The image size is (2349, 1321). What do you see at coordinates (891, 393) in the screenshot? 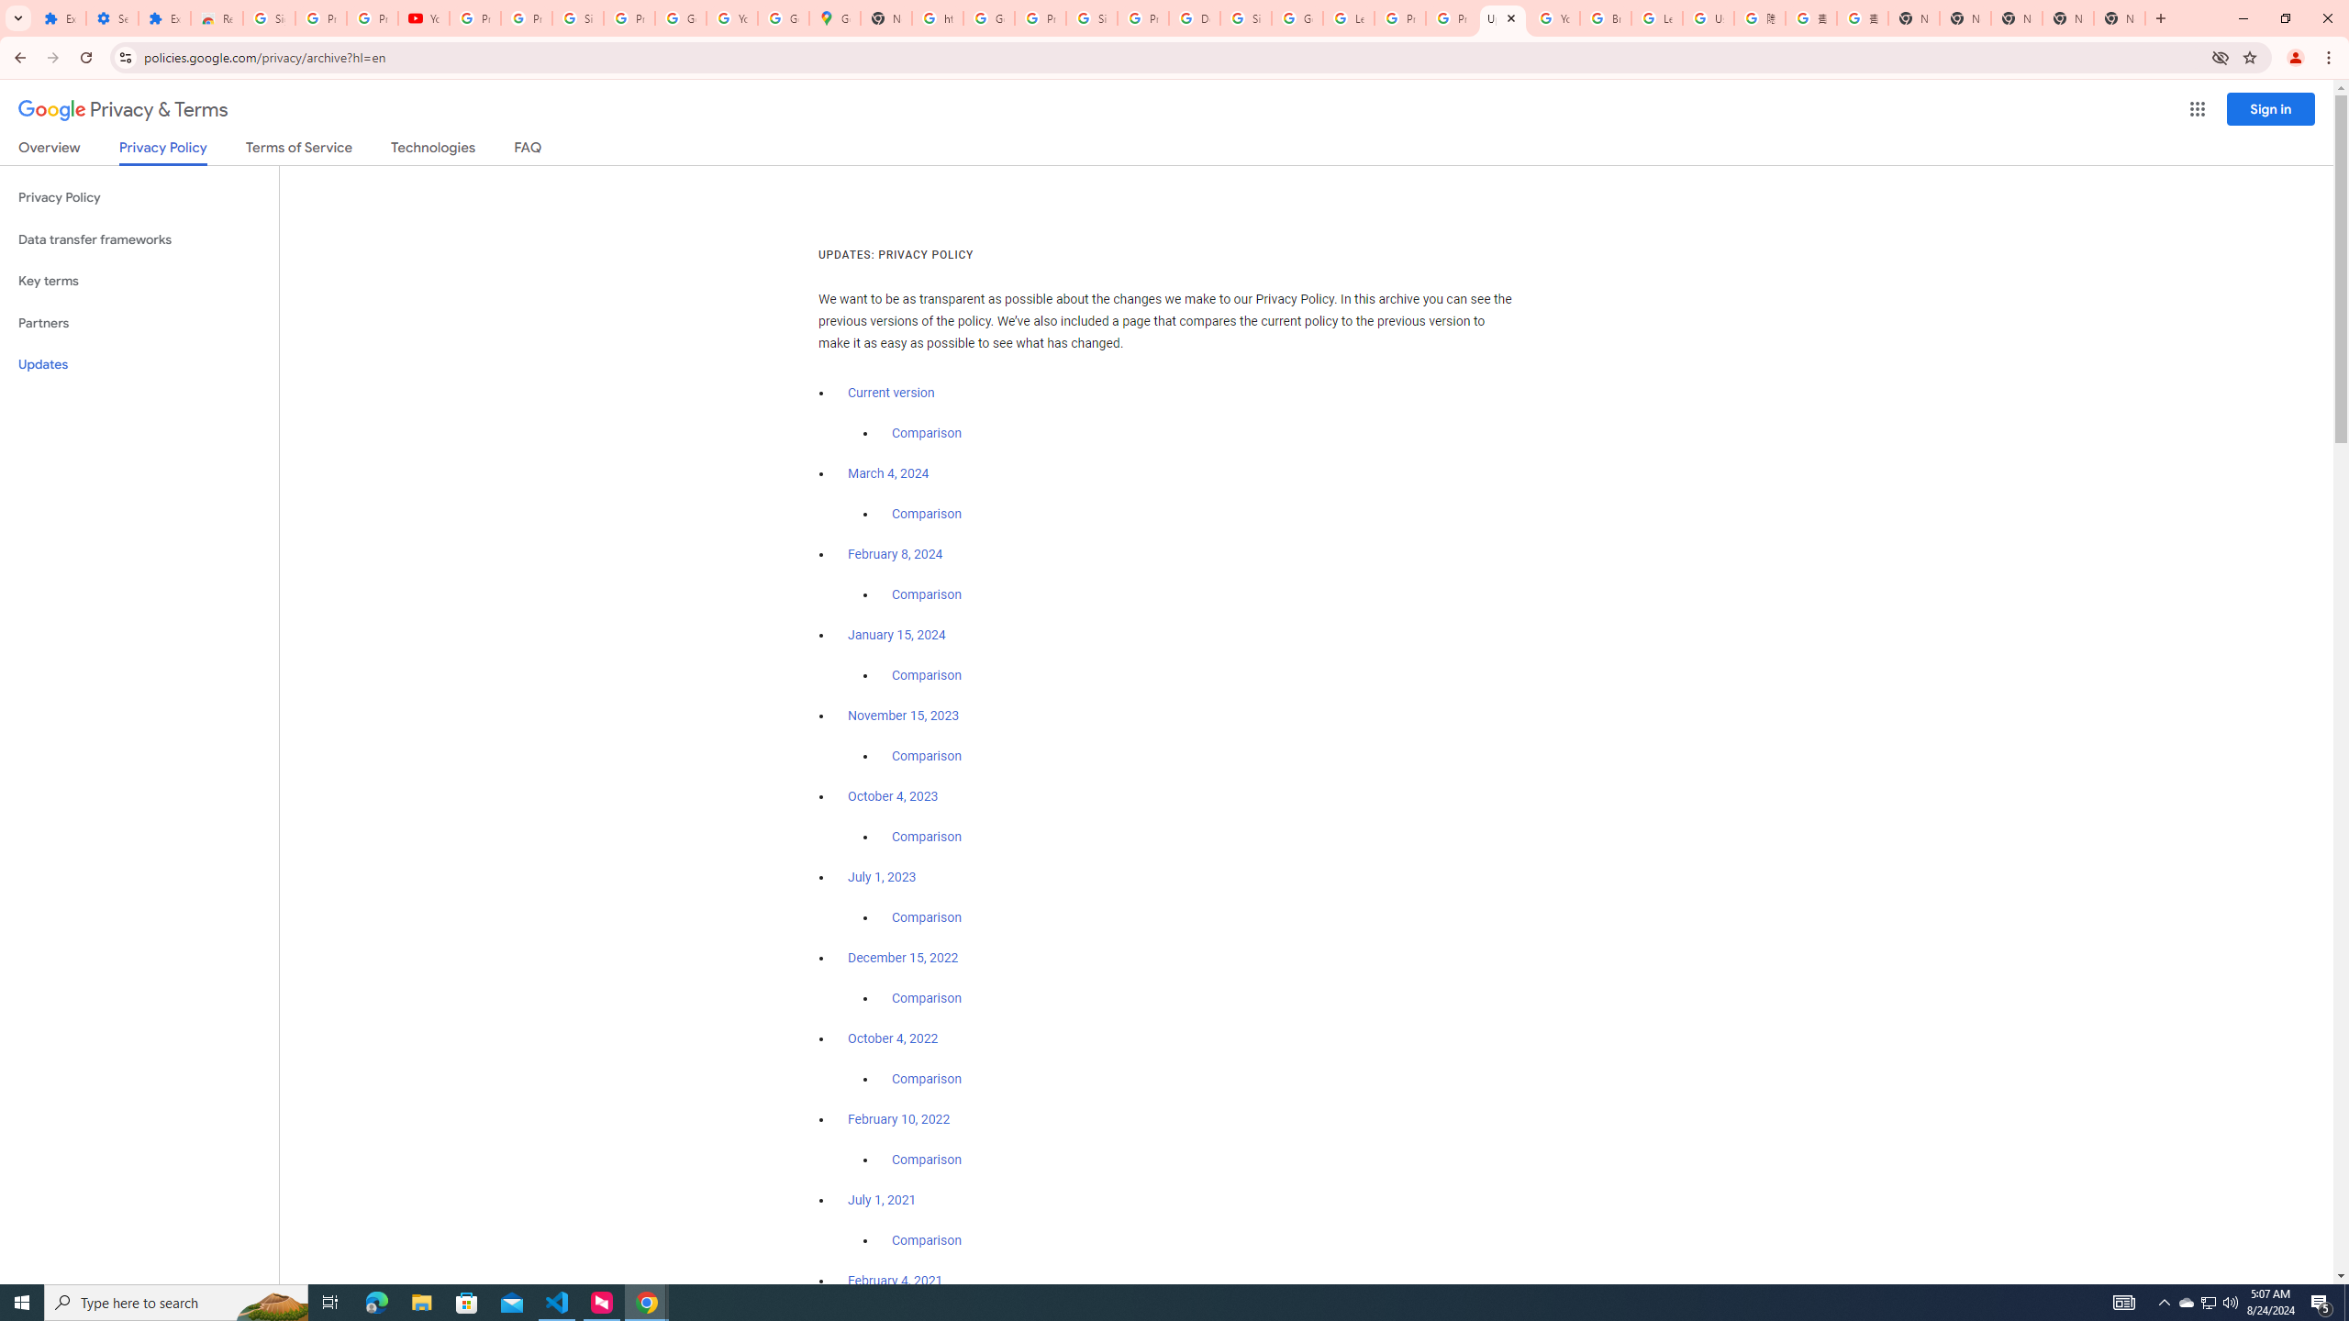
I see `Current version` at bounding box center [891, 393].